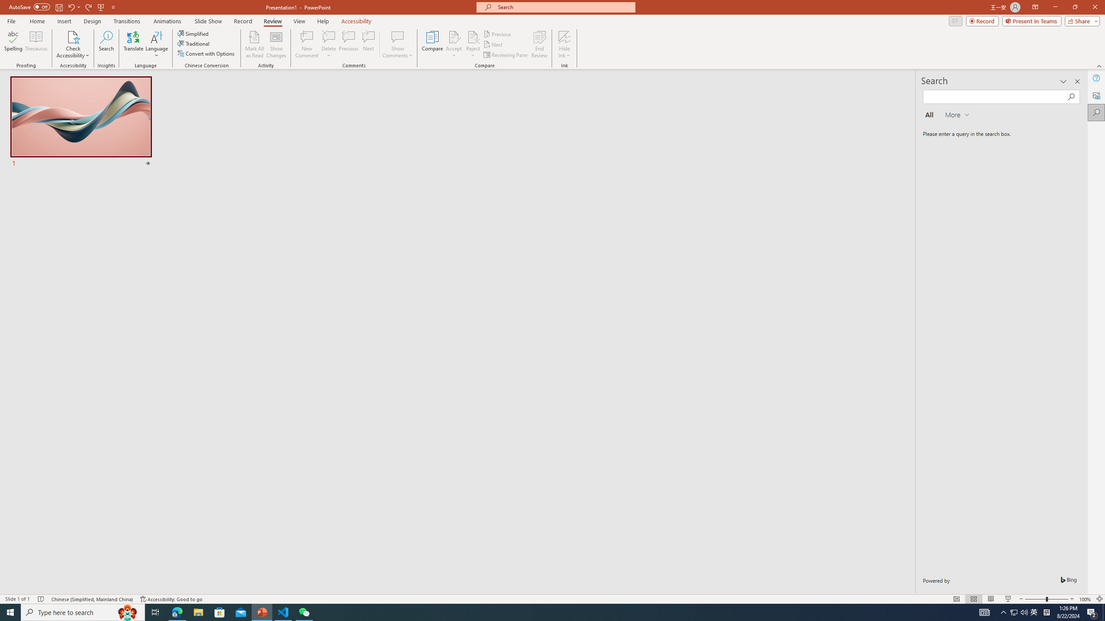 The width and height of the screenshot is (1105, 621). What do you see at coordinates (13, 44) in the screenshot?
I see `Spelling...` at bounding box center [13, 44].